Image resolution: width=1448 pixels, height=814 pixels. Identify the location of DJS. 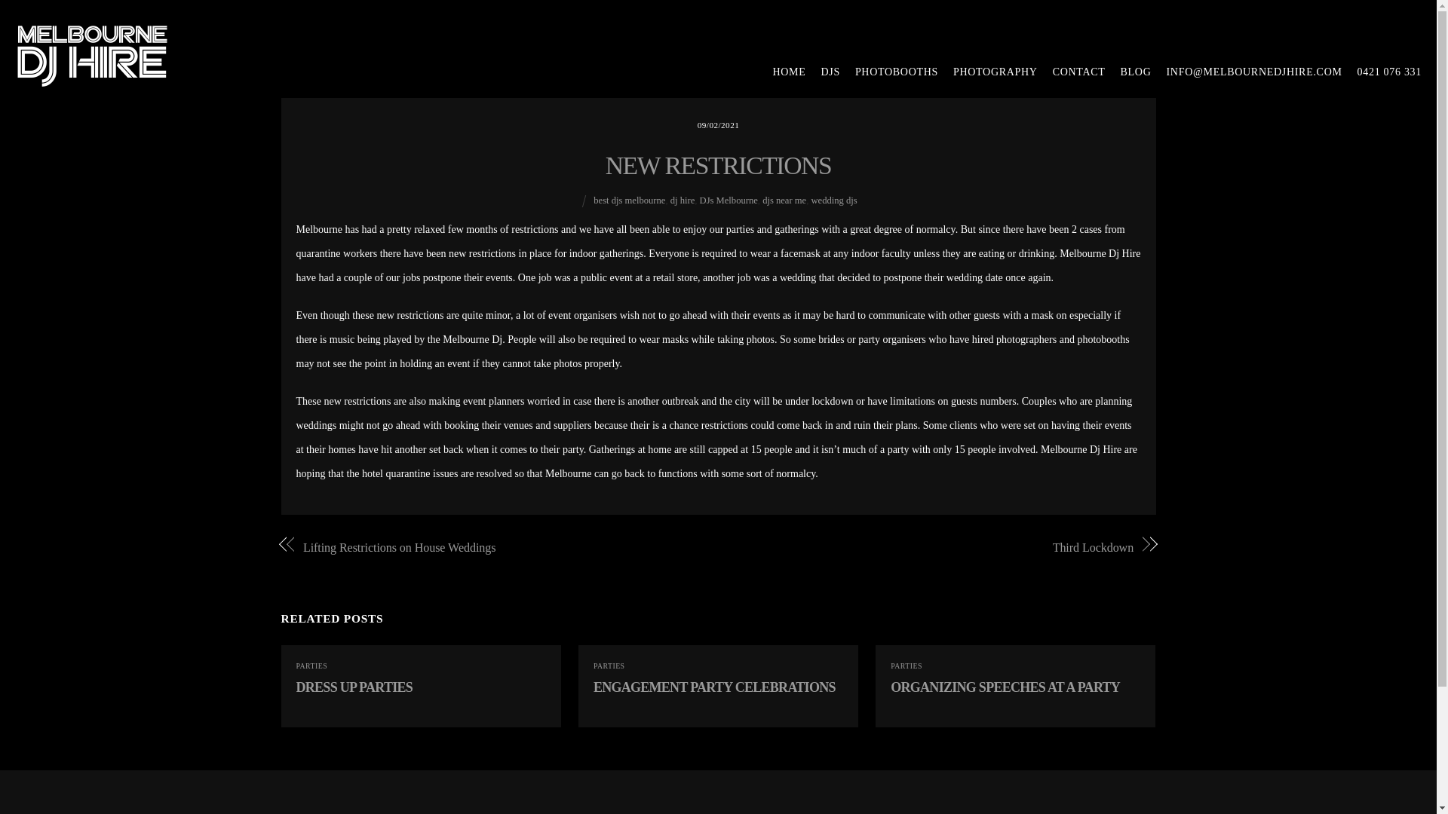
(822, 72).